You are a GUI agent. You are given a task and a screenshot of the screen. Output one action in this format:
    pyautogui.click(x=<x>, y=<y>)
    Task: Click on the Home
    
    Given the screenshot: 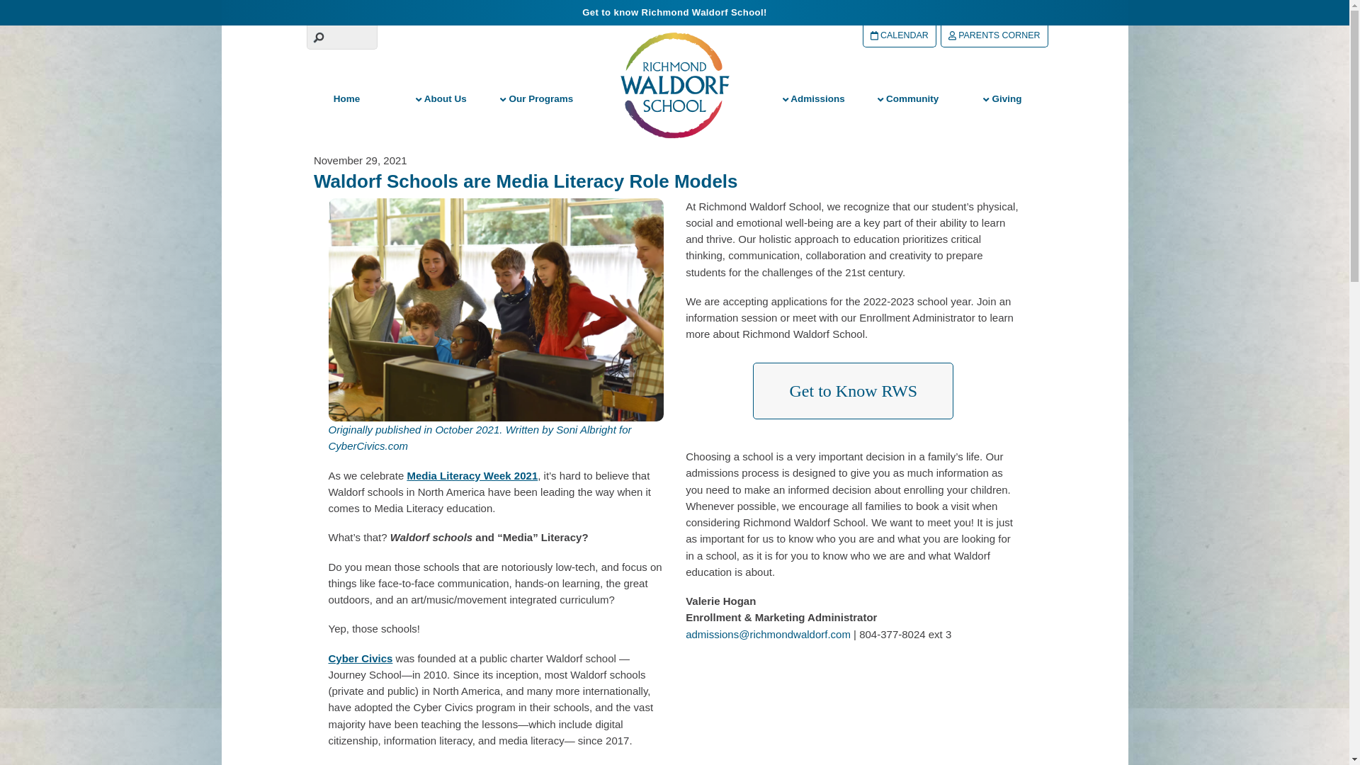 What is the action you would take?
    pyautogui.click(x=346, y=99)
    